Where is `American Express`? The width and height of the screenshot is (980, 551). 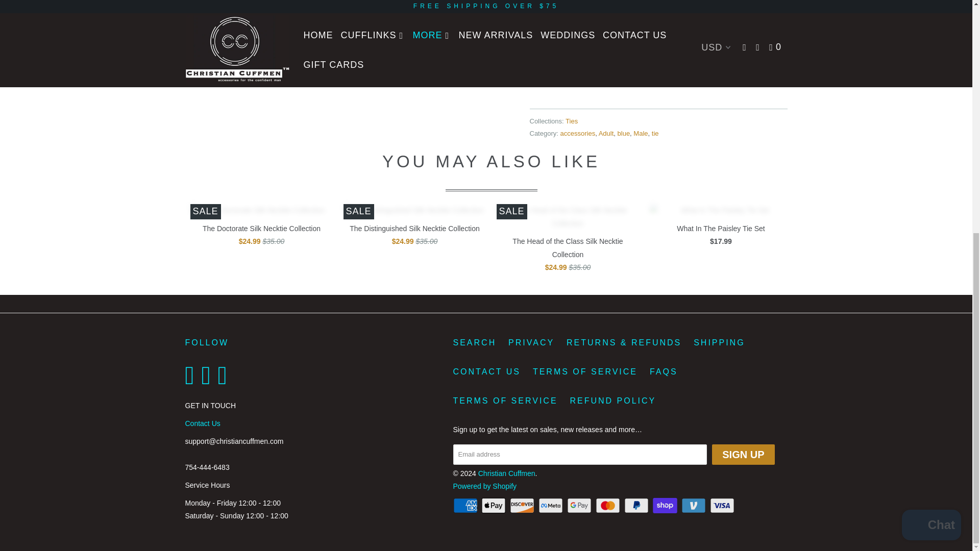
American Express is located at coordinates (467, 505).